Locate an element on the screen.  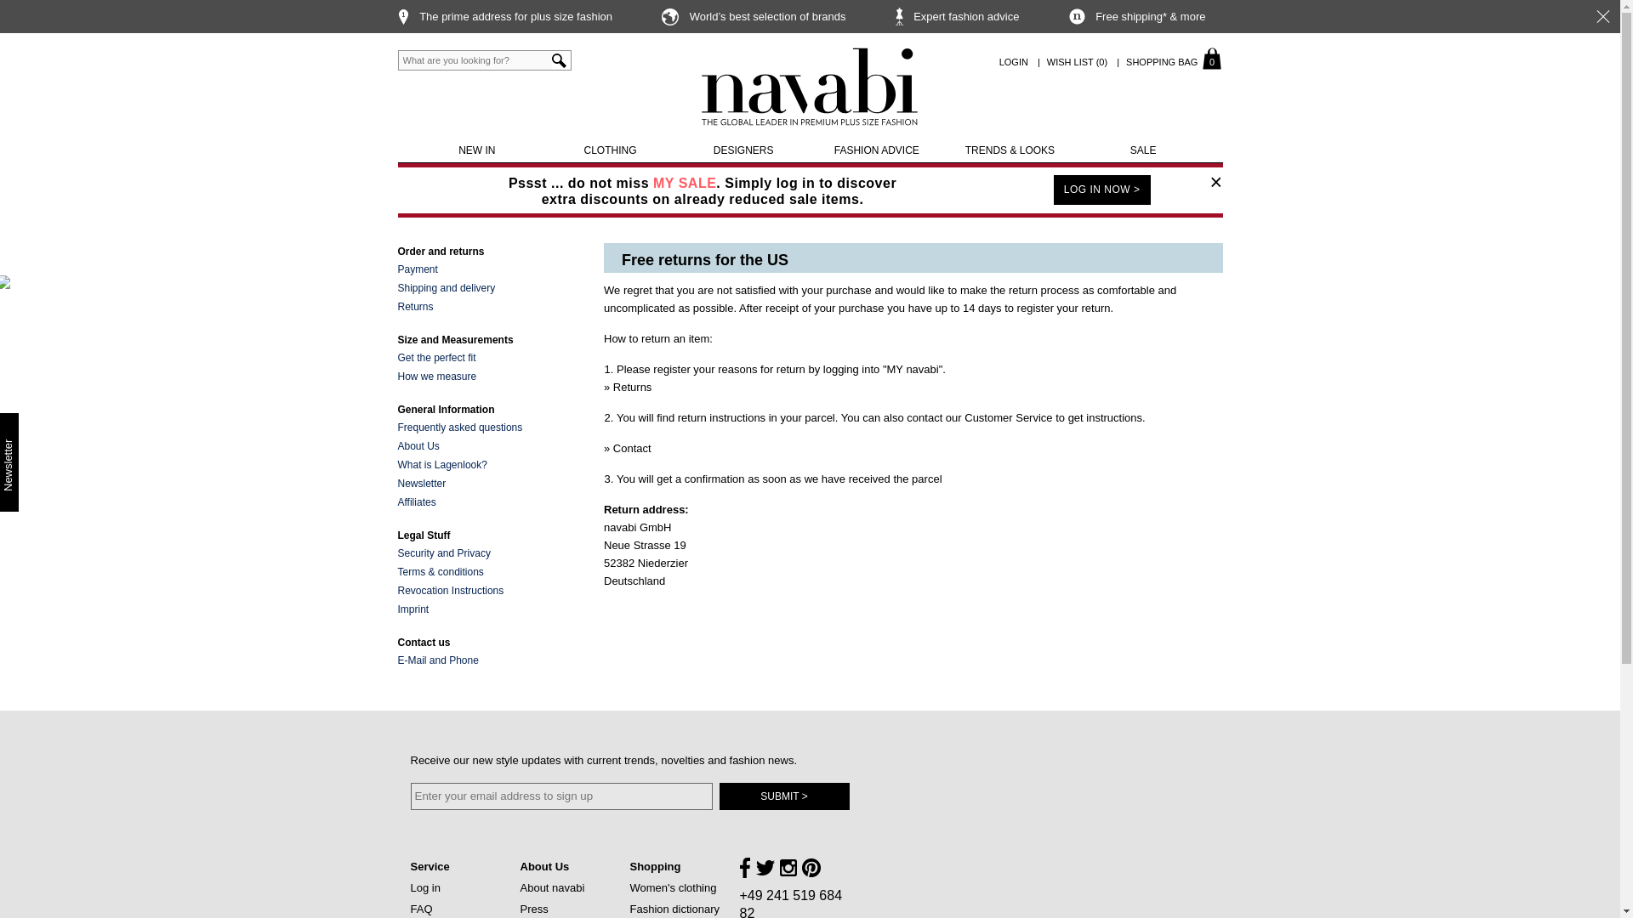
CLOTHING is located at coordinates (1162, 61).